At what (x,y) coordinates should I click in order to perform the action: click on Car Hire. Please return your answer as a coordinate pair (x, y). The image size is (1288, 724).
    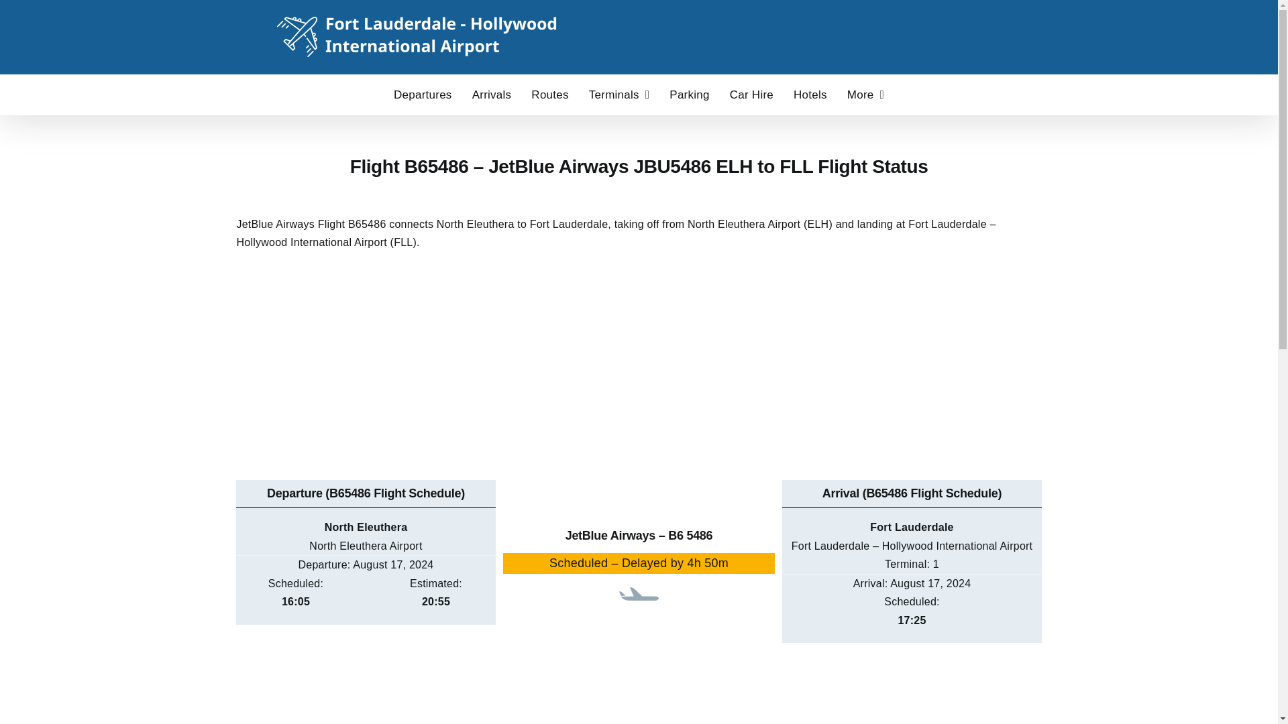
    Looking at the image, I should click on (751, 94).